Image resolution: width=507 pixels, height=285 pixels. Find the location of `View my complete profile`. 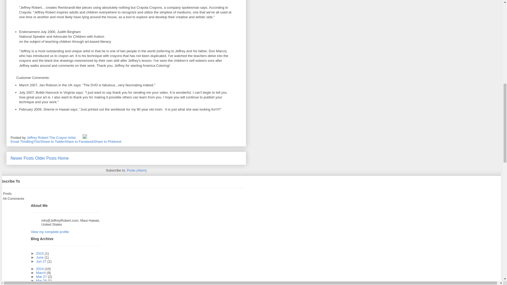

View my complete profile is located at coordinates (50, 232).